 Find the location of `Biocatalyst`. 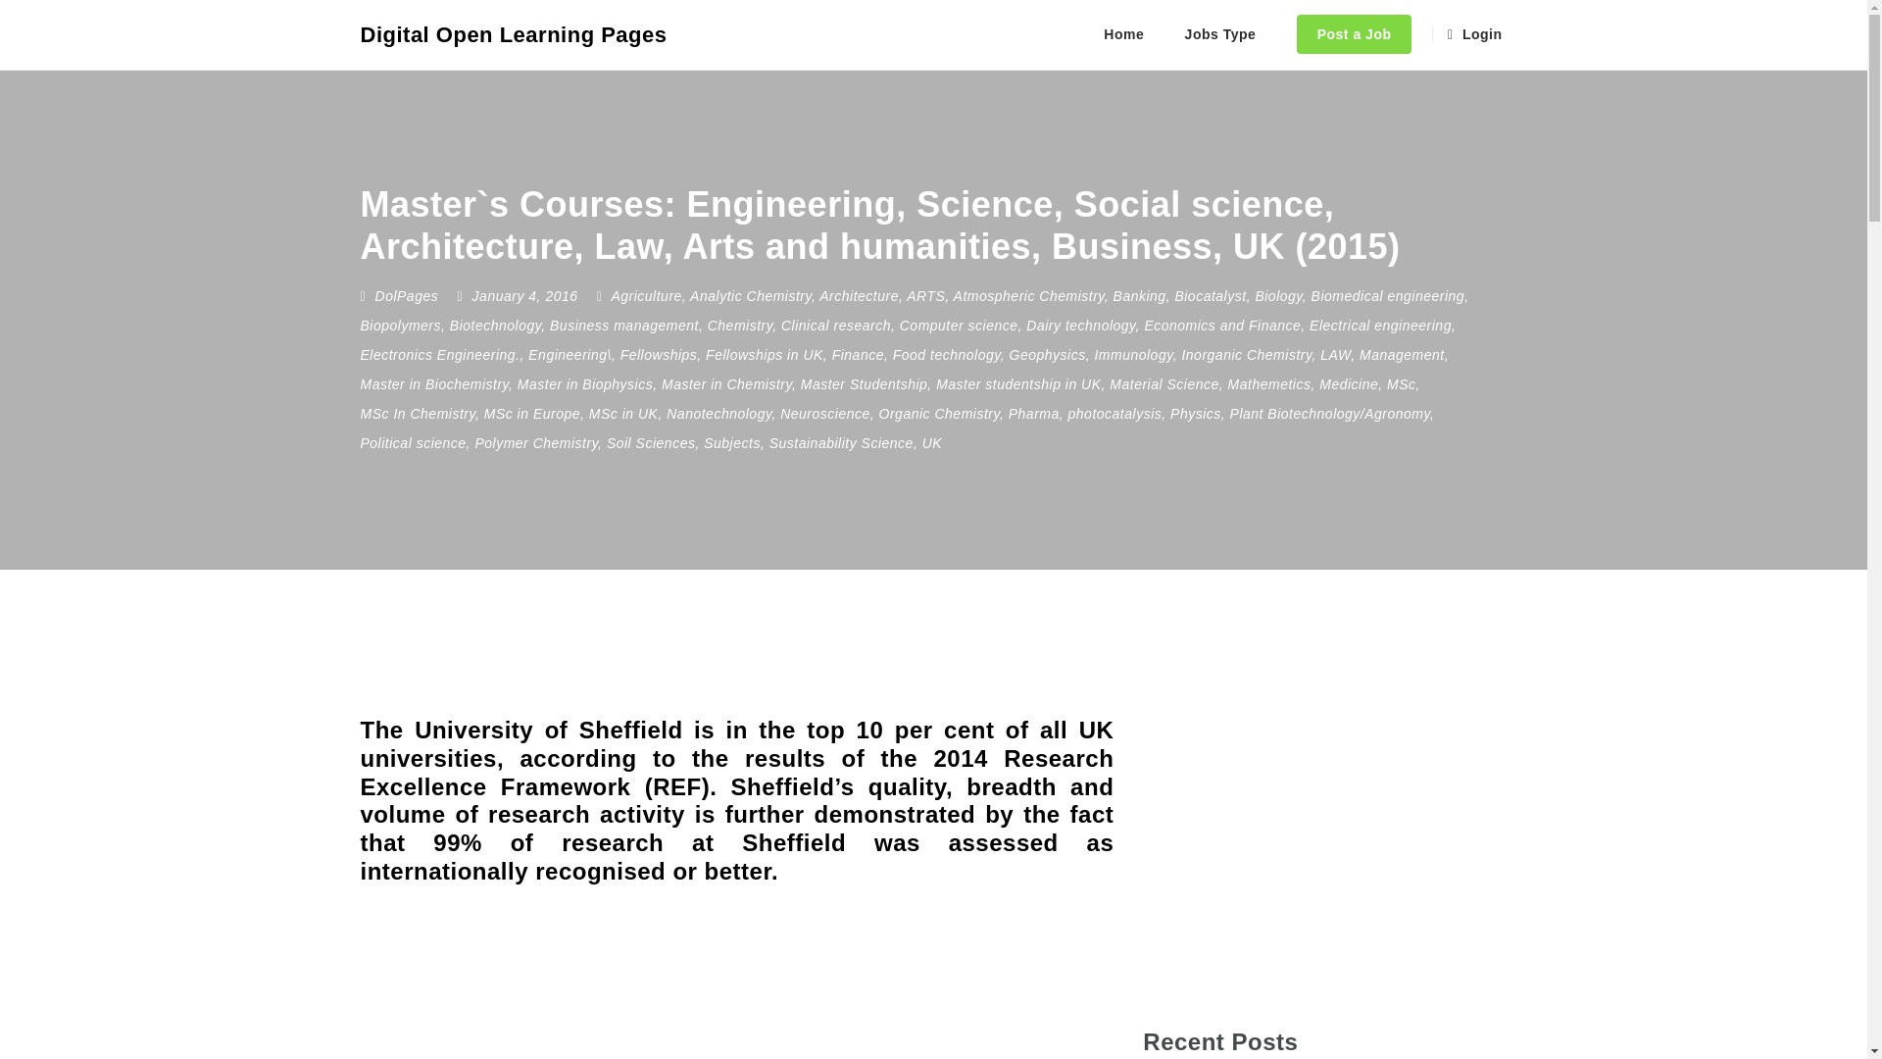

Biocatalyst is located at coordinates (1210, 295).